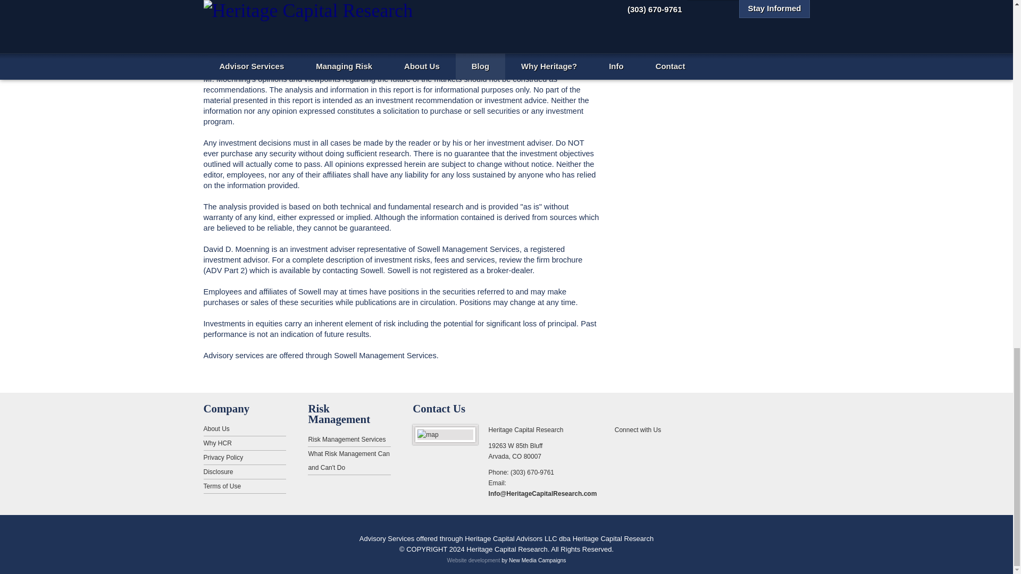 This screenshot has height=574, width=1021. What do you see at coordinates (245, 486) in the screenshot?
I see `Terms of Use` at bounding box center [245, 486].